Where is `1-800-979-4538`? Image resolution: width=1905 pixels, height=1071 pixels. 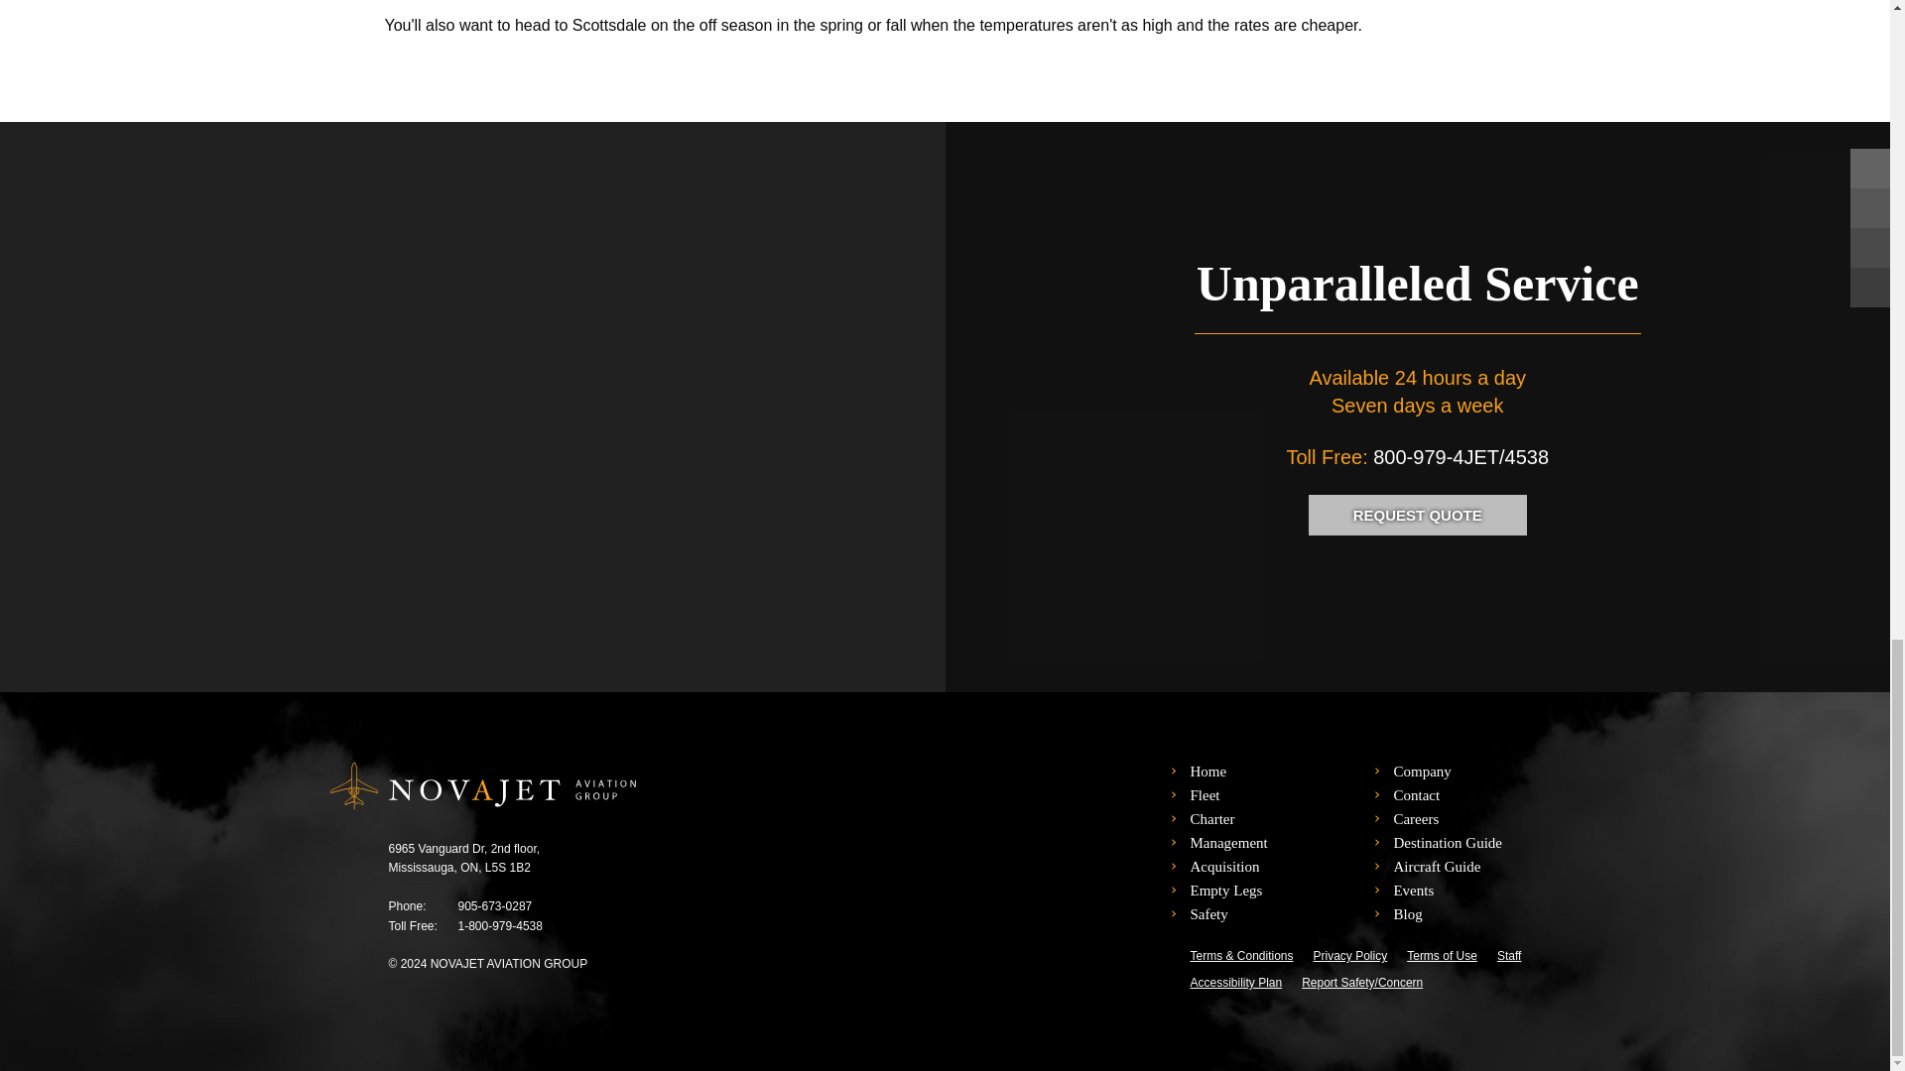
1-800-979-4538 is located at coordinates (500, 925).